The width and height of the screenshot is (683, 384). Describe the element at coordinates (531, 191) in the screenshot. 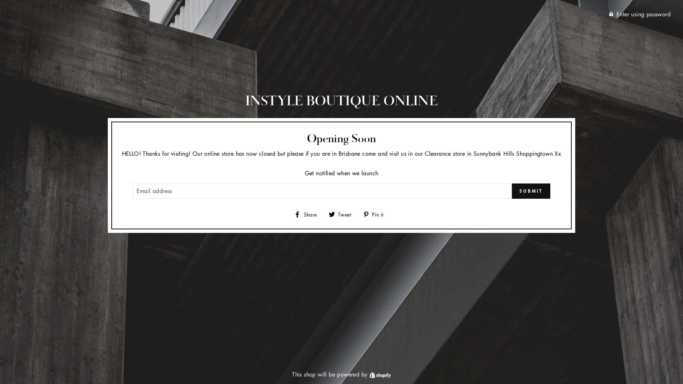

I see `SUBMIT` at that location.